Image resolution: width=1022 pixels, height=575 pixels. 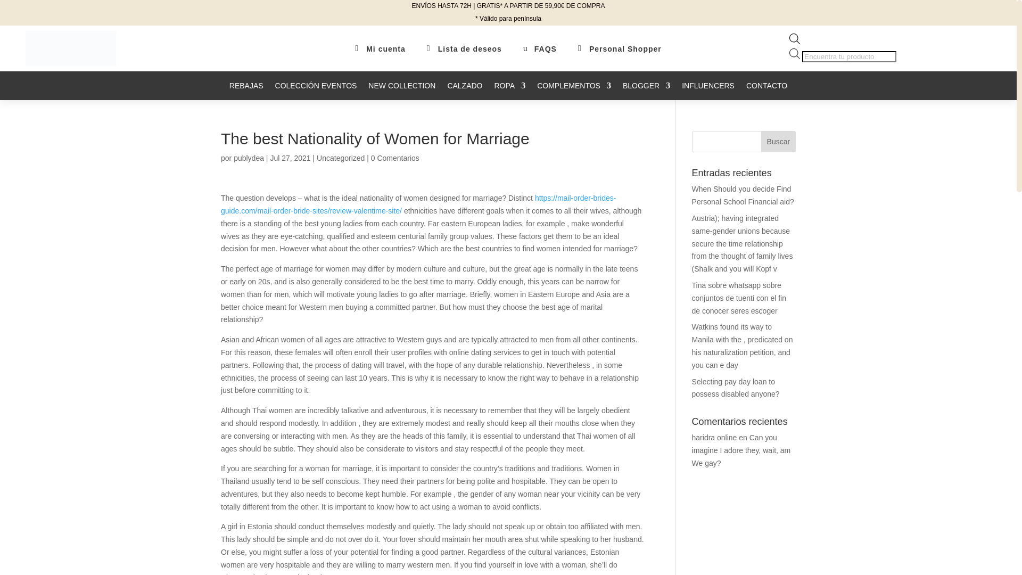 What do you see at coordinates (465, 91) in the screenshot?
I see `CALZADO` at bounding box center [465, 91].